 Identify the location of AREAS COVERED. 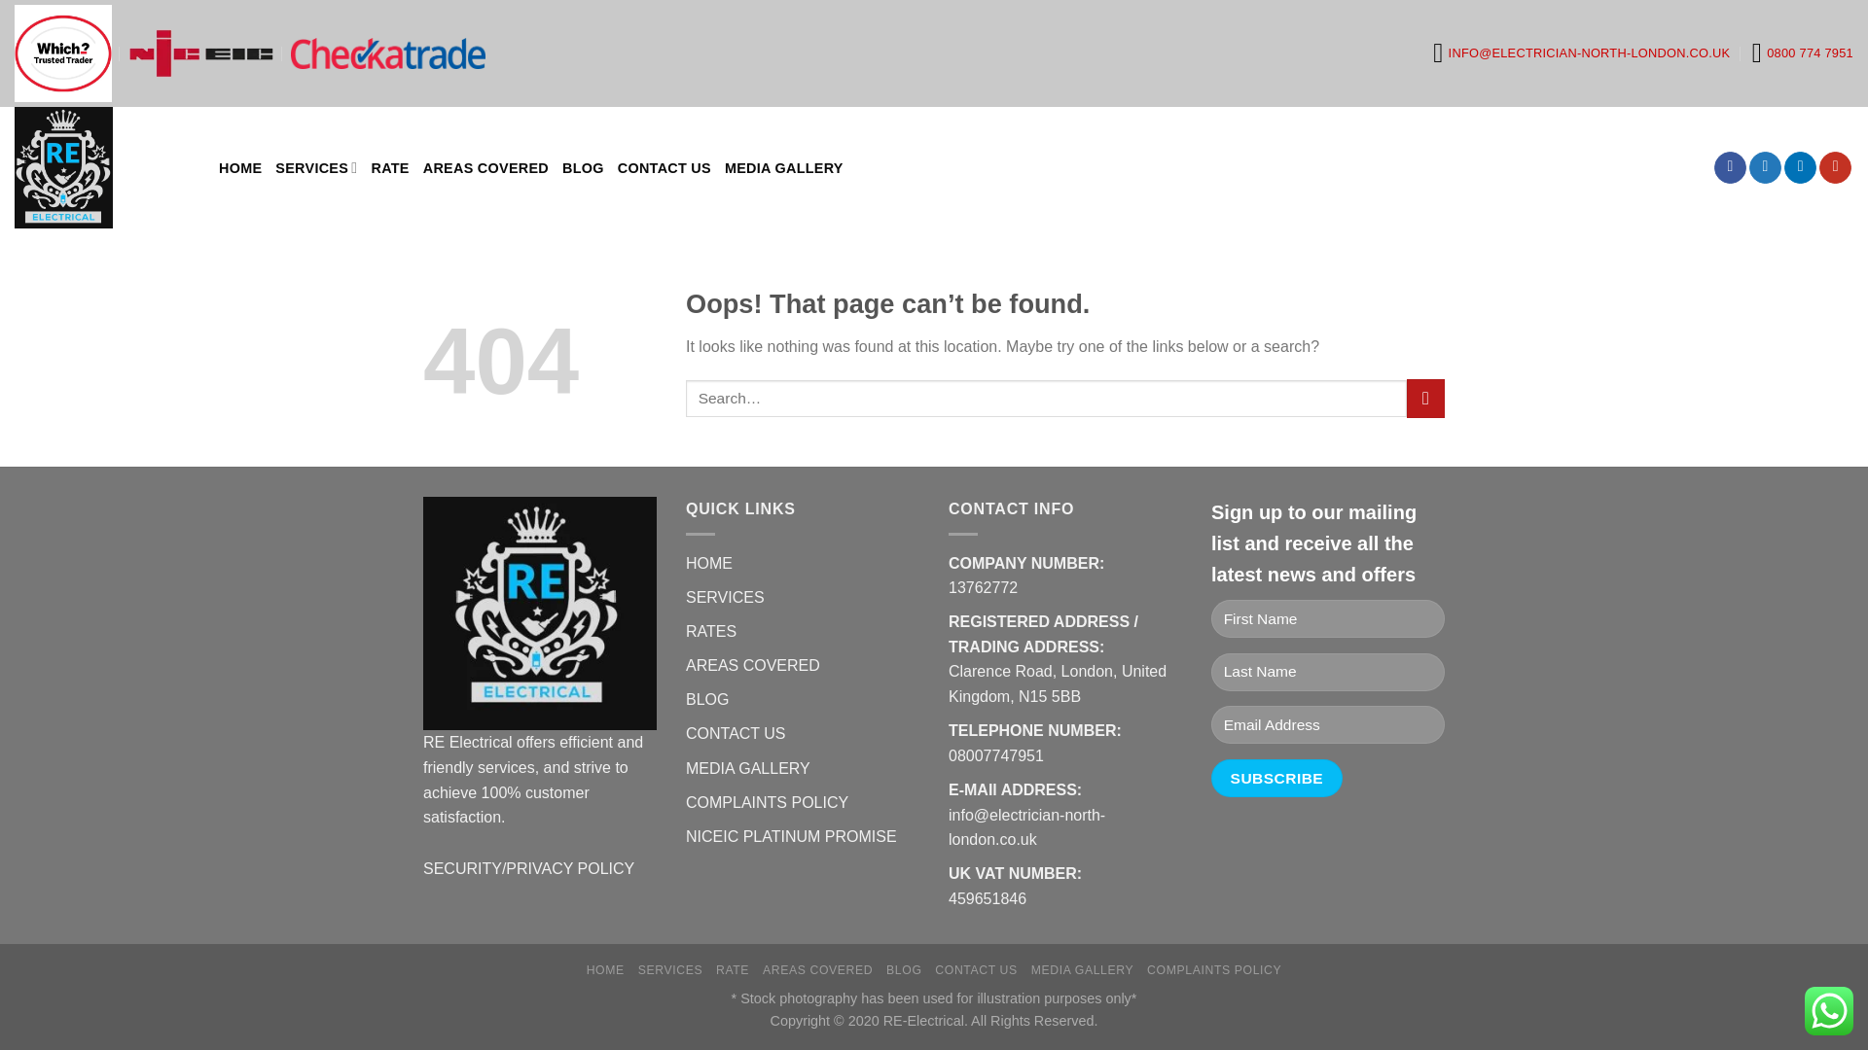
(486, 167).